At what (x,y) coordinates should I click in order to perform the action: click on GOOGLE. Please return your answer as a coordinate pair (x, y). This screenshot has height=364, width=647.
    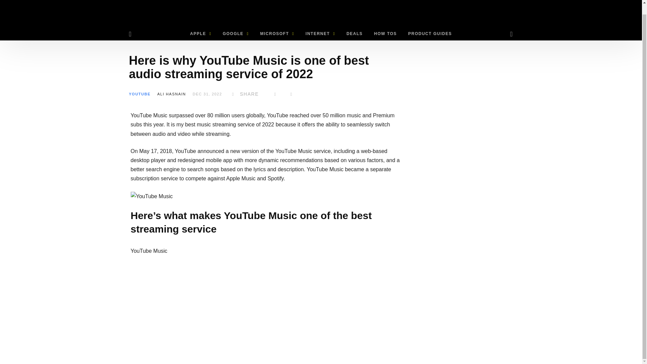
    Looking at the image, I should click on (235, 33).